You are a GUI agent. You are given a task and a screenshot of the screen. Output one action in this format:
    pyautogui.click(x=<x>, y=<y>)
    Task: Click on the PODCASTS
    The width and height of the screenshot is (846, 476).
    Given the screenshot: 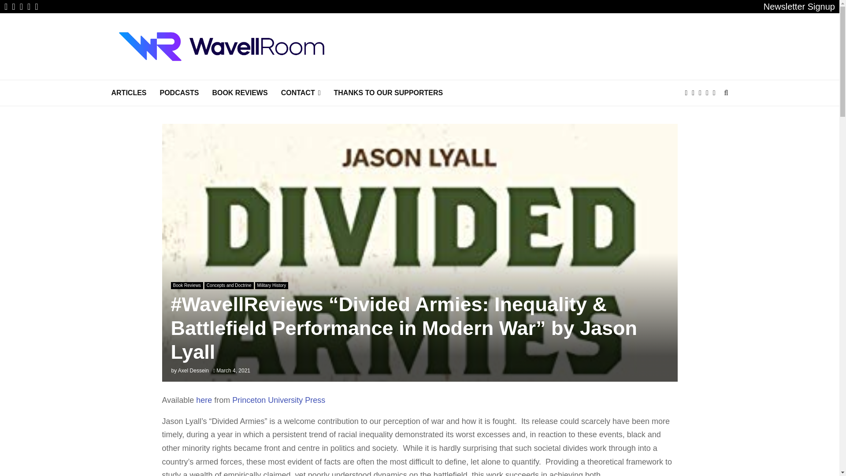 What is the action you would take?
    pyautogui.click(x=179, y=93)
    